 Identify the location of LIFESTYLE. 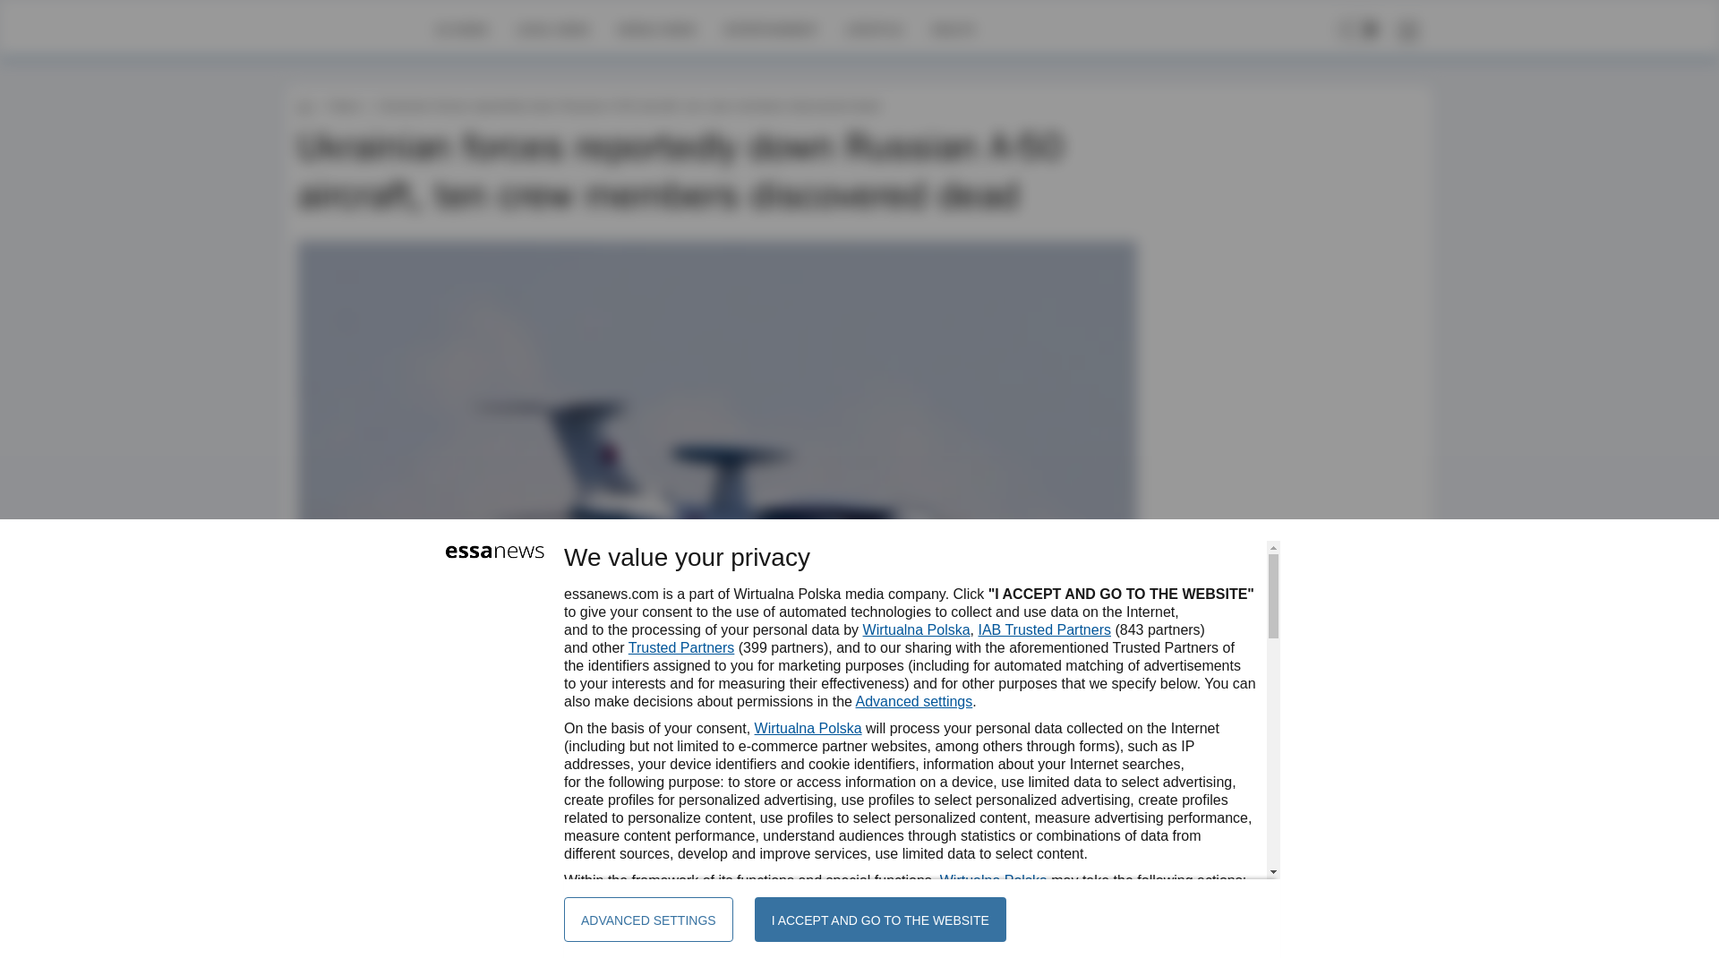
(874, 29).